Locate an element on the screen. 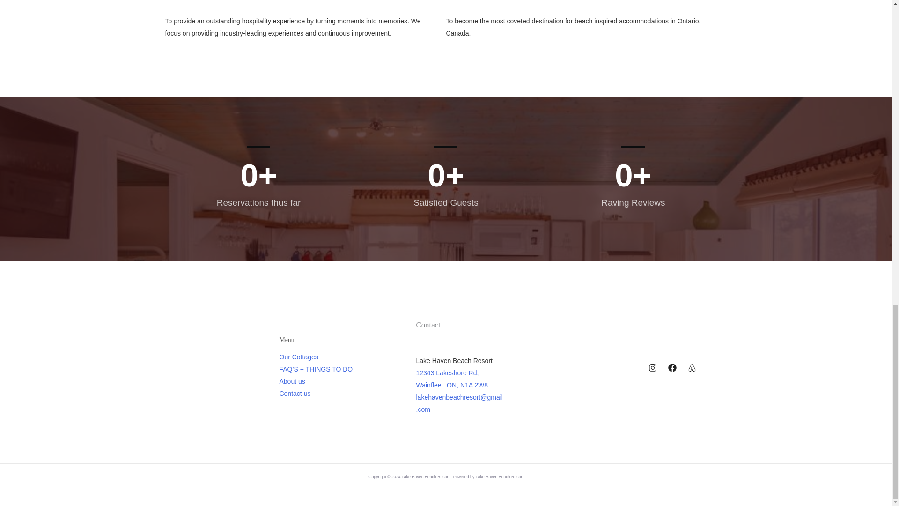 This screenshot has height=506, width=899. About us is located at coordinates (291, 381).